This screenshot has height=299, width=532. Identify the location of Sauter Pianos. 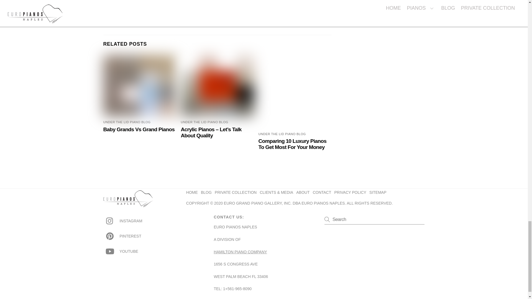
(273, 16).